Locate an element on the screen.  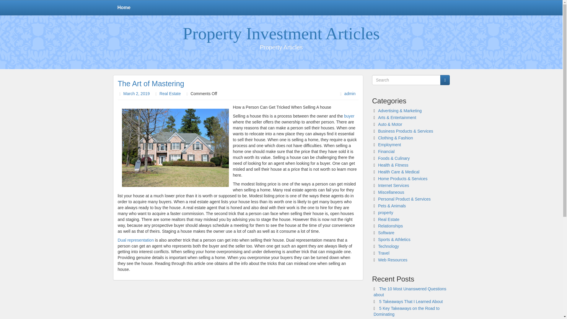
Internet Services is located at coordinates (393, 185).